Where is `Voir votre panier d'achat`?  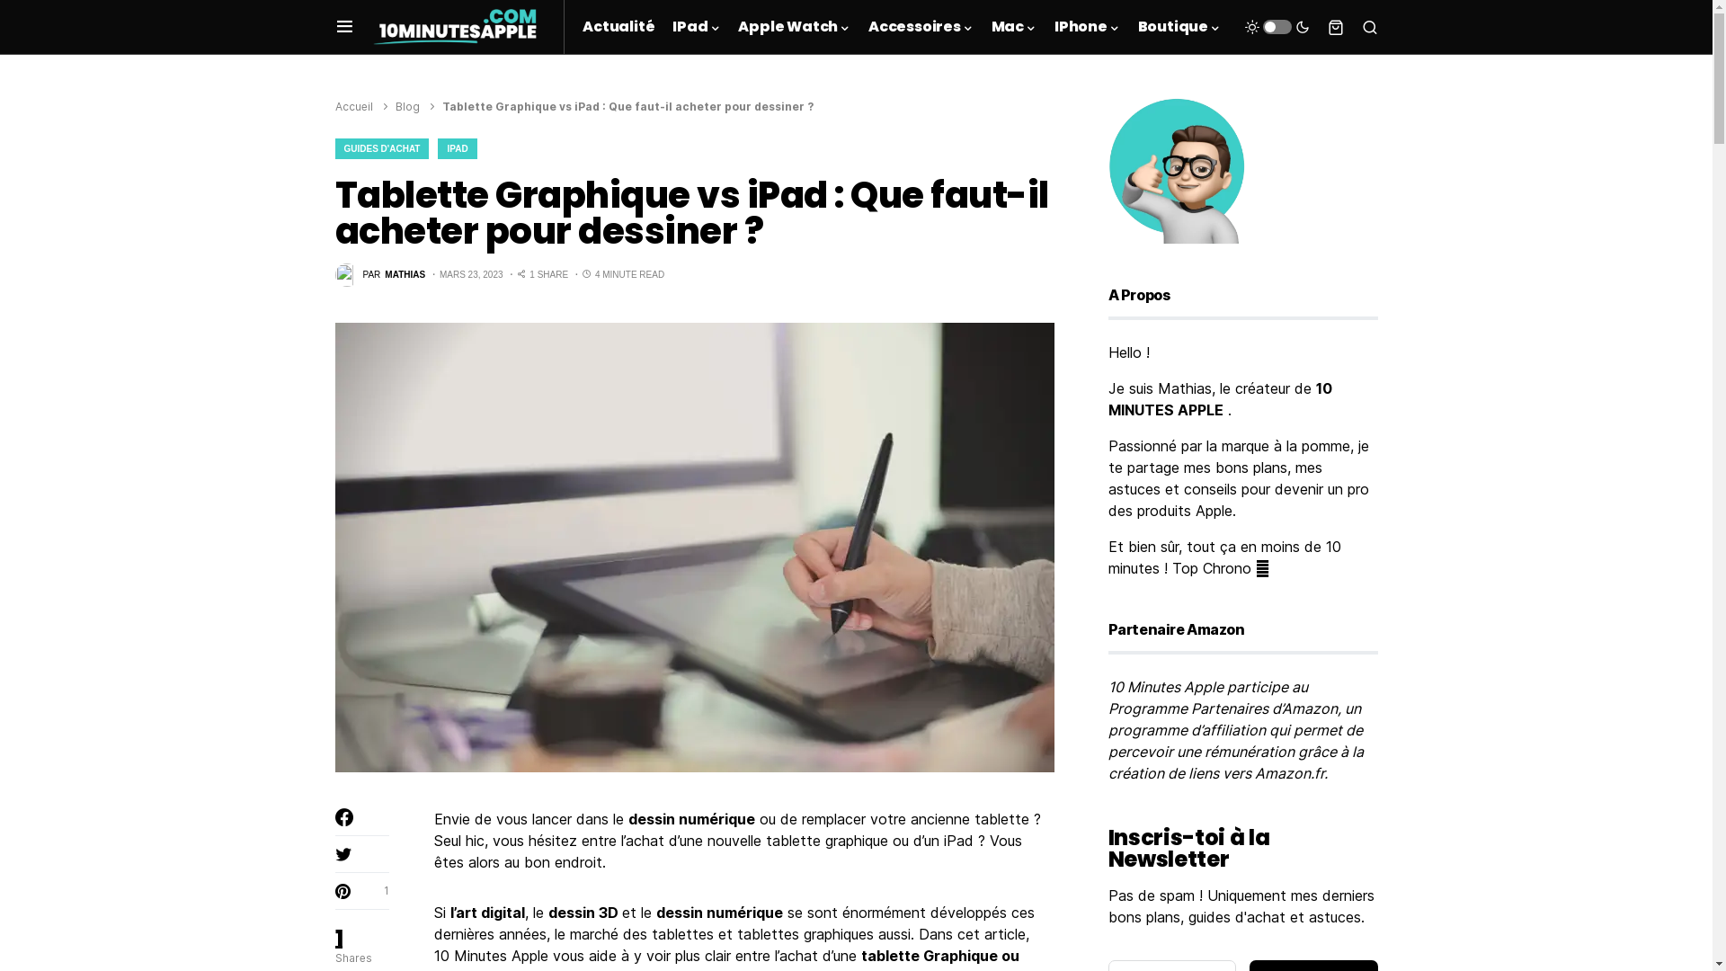 Voir votre panier d'achat is located at coordinates (1335, 27).